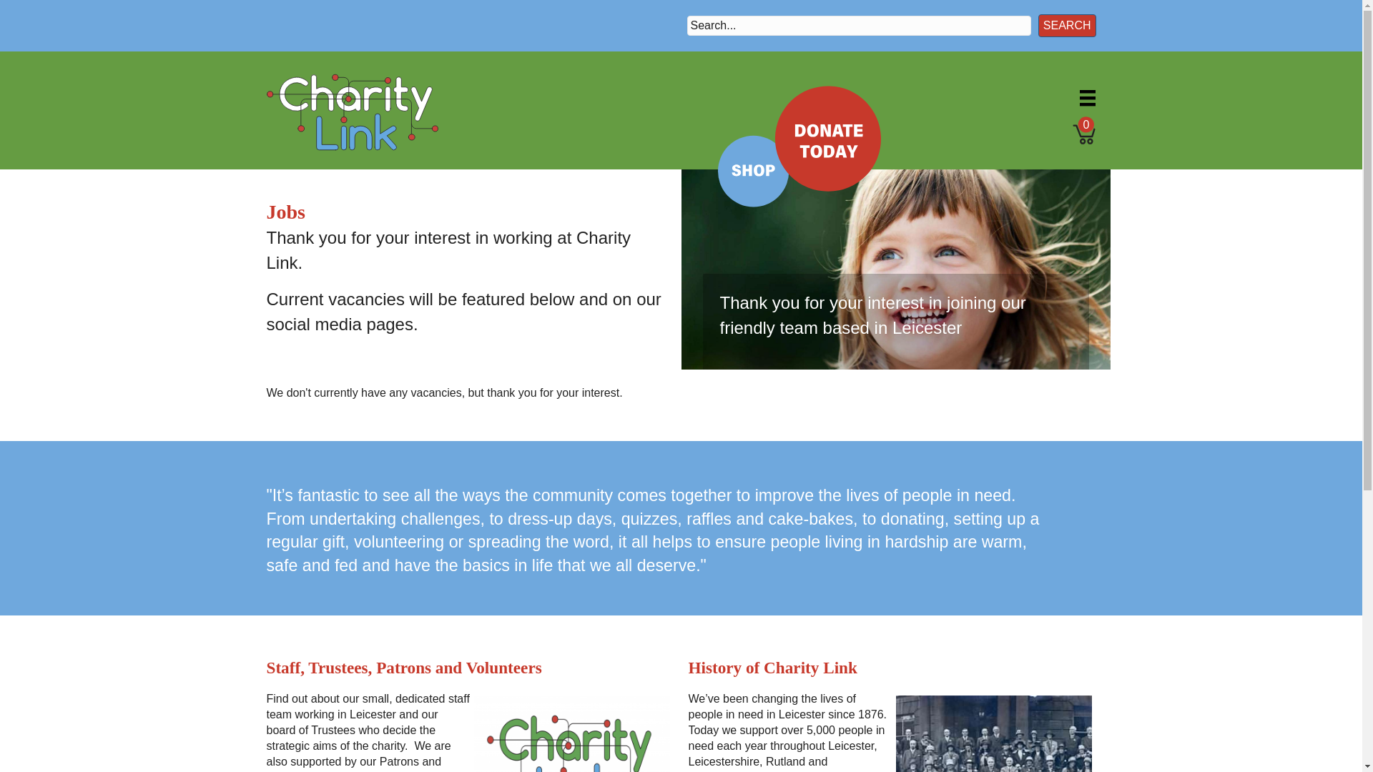 The image size is (1373, 772). Describe the element at coordinates (799, 146) in the screenshot. I see `button-header-shop-donate` at that location.